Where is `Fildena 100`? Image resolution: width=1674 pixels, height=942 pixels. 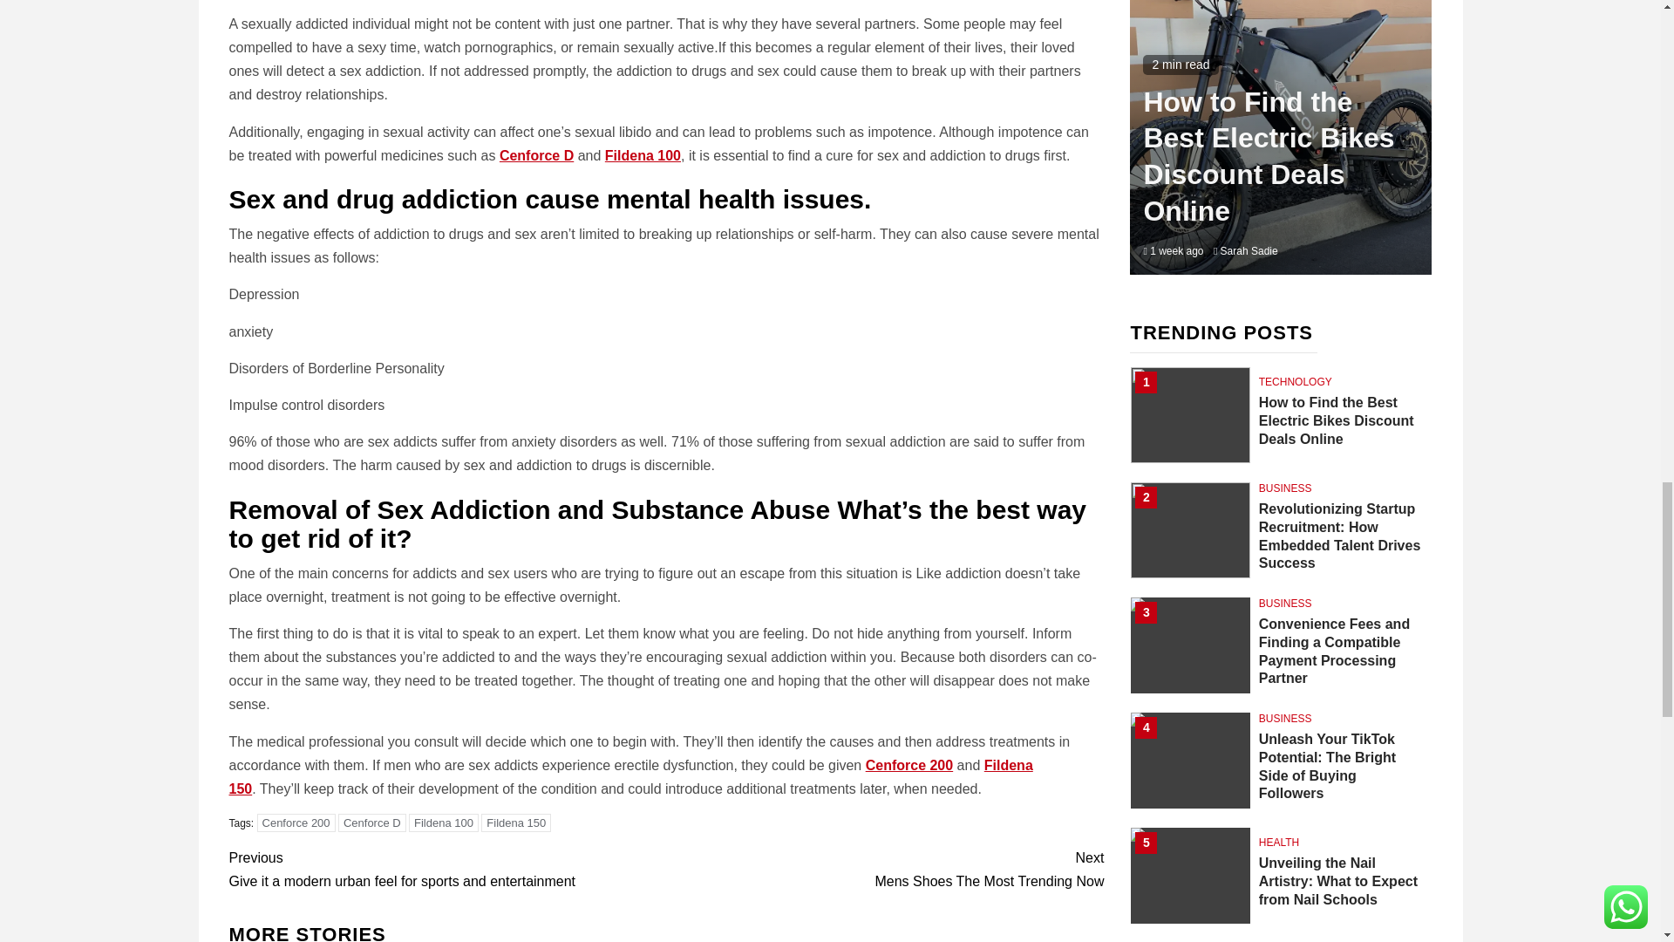
Fildena 100 is located at coordinates (371, 823).